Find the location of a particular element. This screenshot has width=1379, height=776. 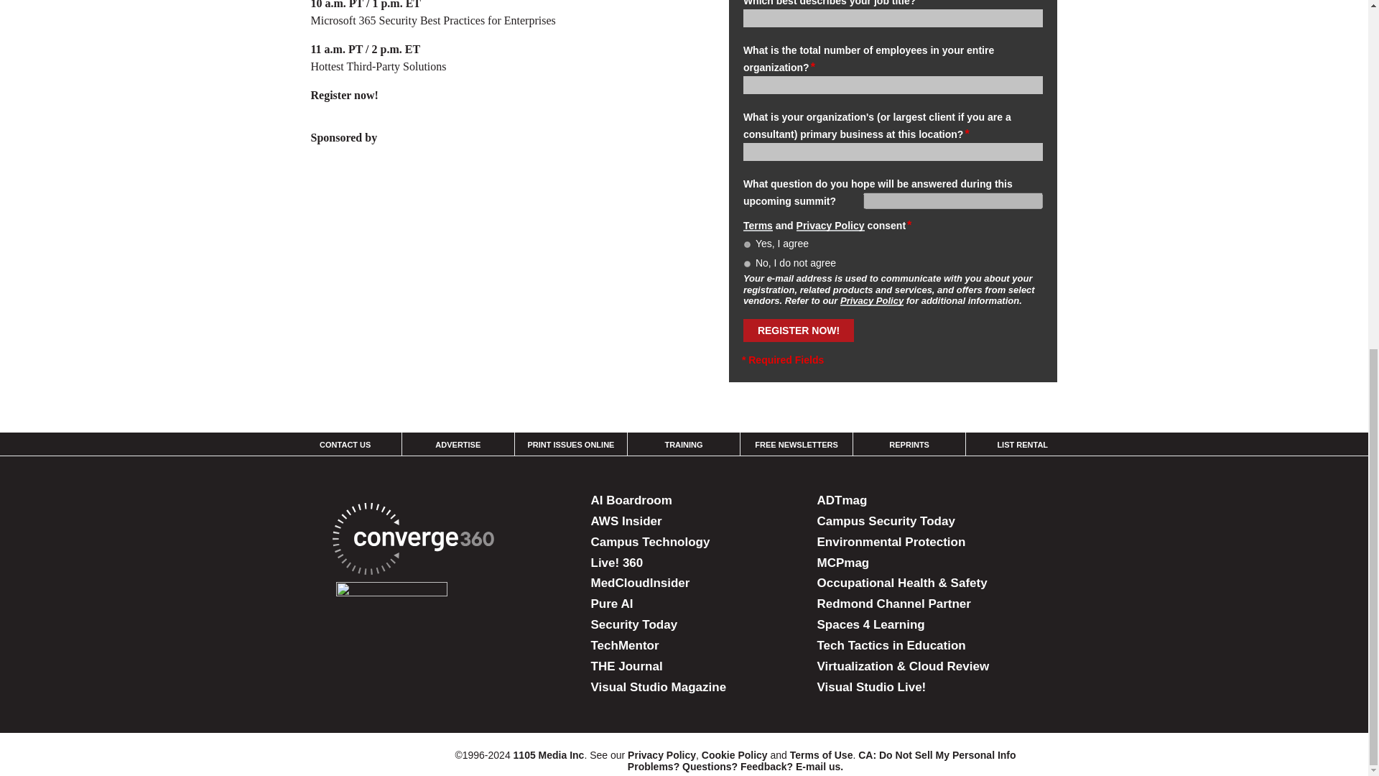

Register Now! is located at coordinates (798, 331).